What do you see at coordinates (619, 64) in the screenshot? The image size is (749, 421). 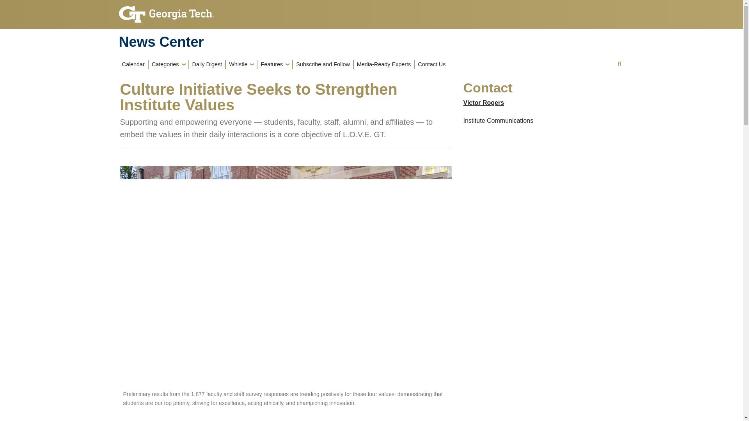 I see `search` at bounding box center [619, 64].